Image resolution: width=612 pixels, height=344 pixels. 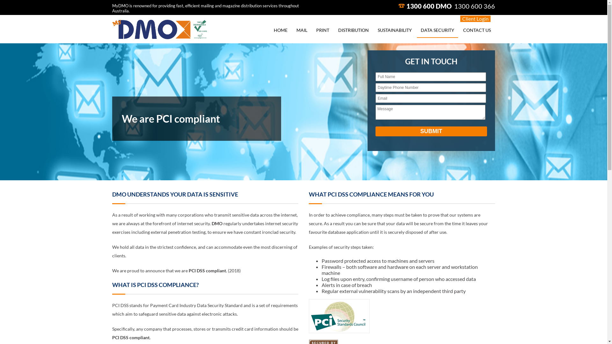 What do you see at coordinates (477, 31) in the screenshot?
I see `CONTACT US` at bounding box center [477, 31].